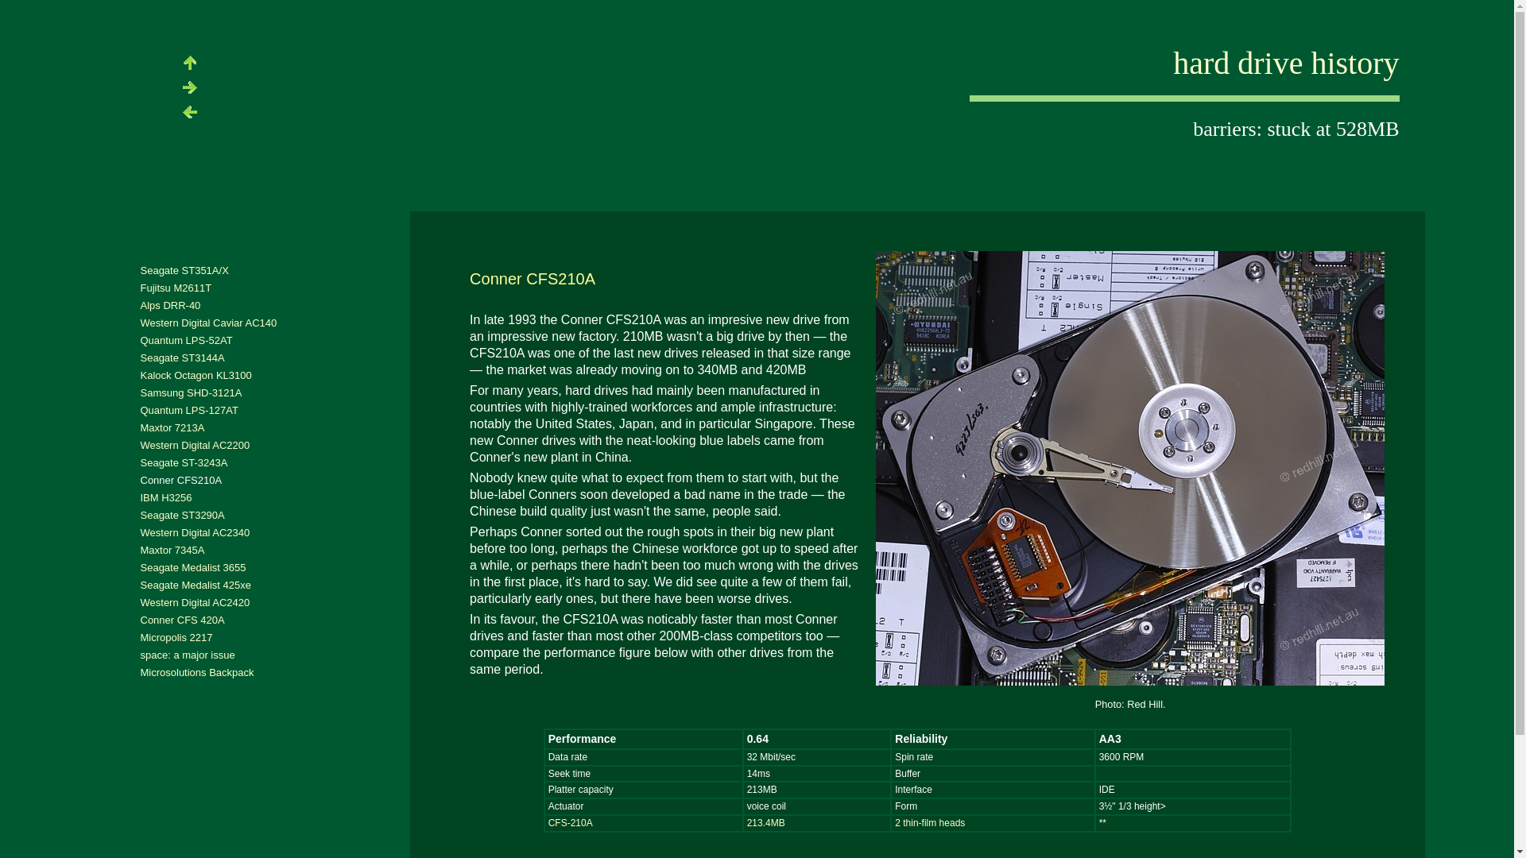  I want to click on Western Digital AC2420, so click(195, 602).